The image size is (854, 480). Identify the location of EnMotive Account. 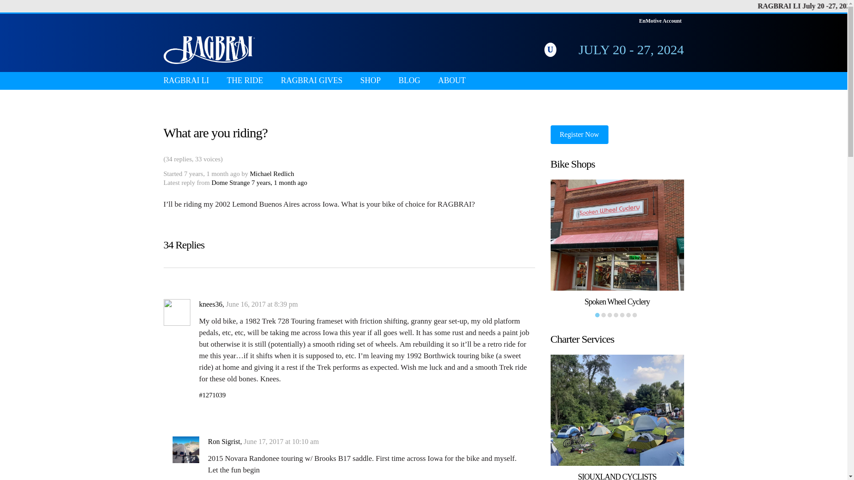
(660, 20).